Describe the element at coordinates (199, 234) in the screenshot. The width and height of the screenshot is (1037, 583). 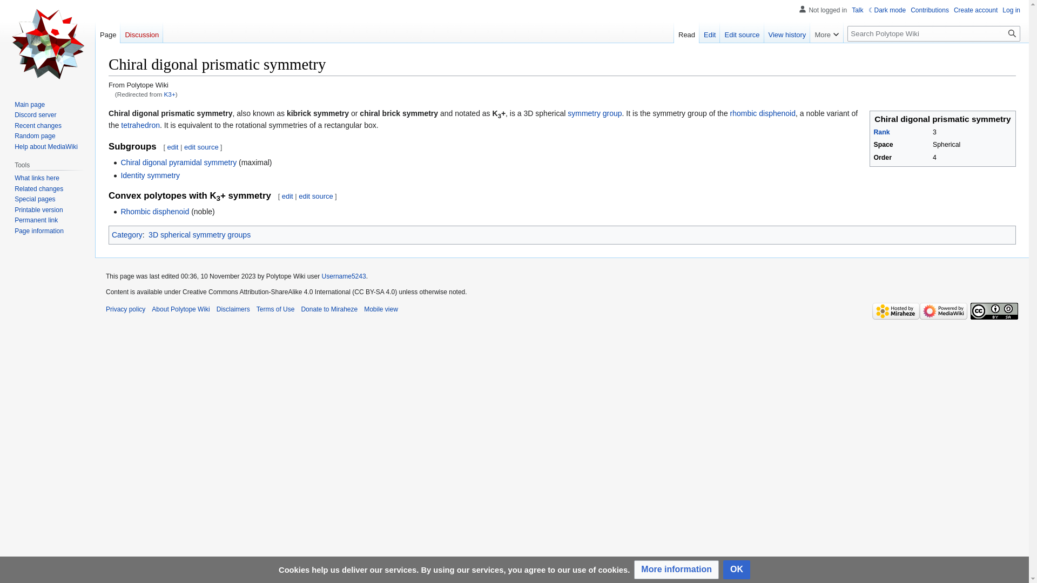
I see `3D spherical symmetry groups` at that location.